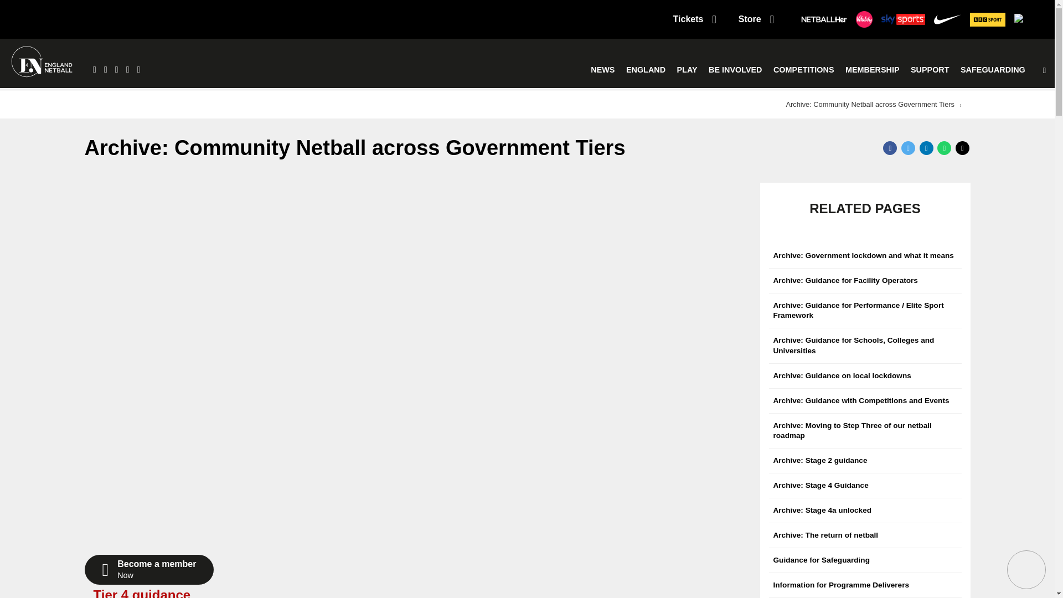 The width and height of the screenshot is (1063, 598). I want to click on Experience Kissime, so click(1028, 19).